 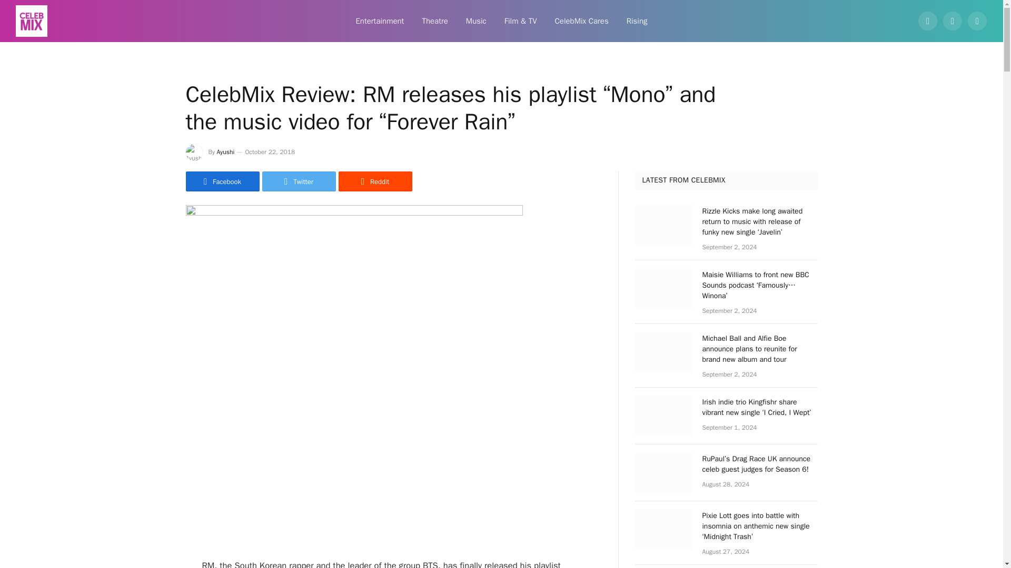 What do you see at coordinates (581, 21) in the screenshot?
I see `CelebMix Cares` at bounding box center [581, 21].